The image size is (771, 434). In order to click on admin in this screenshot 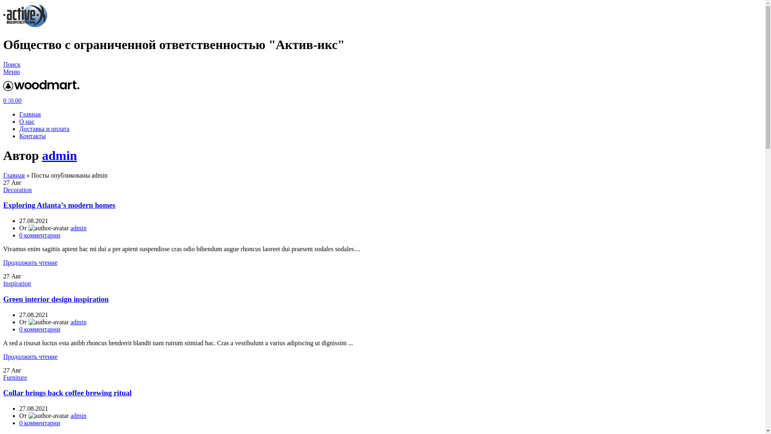, I will do `click(59, 156)`.